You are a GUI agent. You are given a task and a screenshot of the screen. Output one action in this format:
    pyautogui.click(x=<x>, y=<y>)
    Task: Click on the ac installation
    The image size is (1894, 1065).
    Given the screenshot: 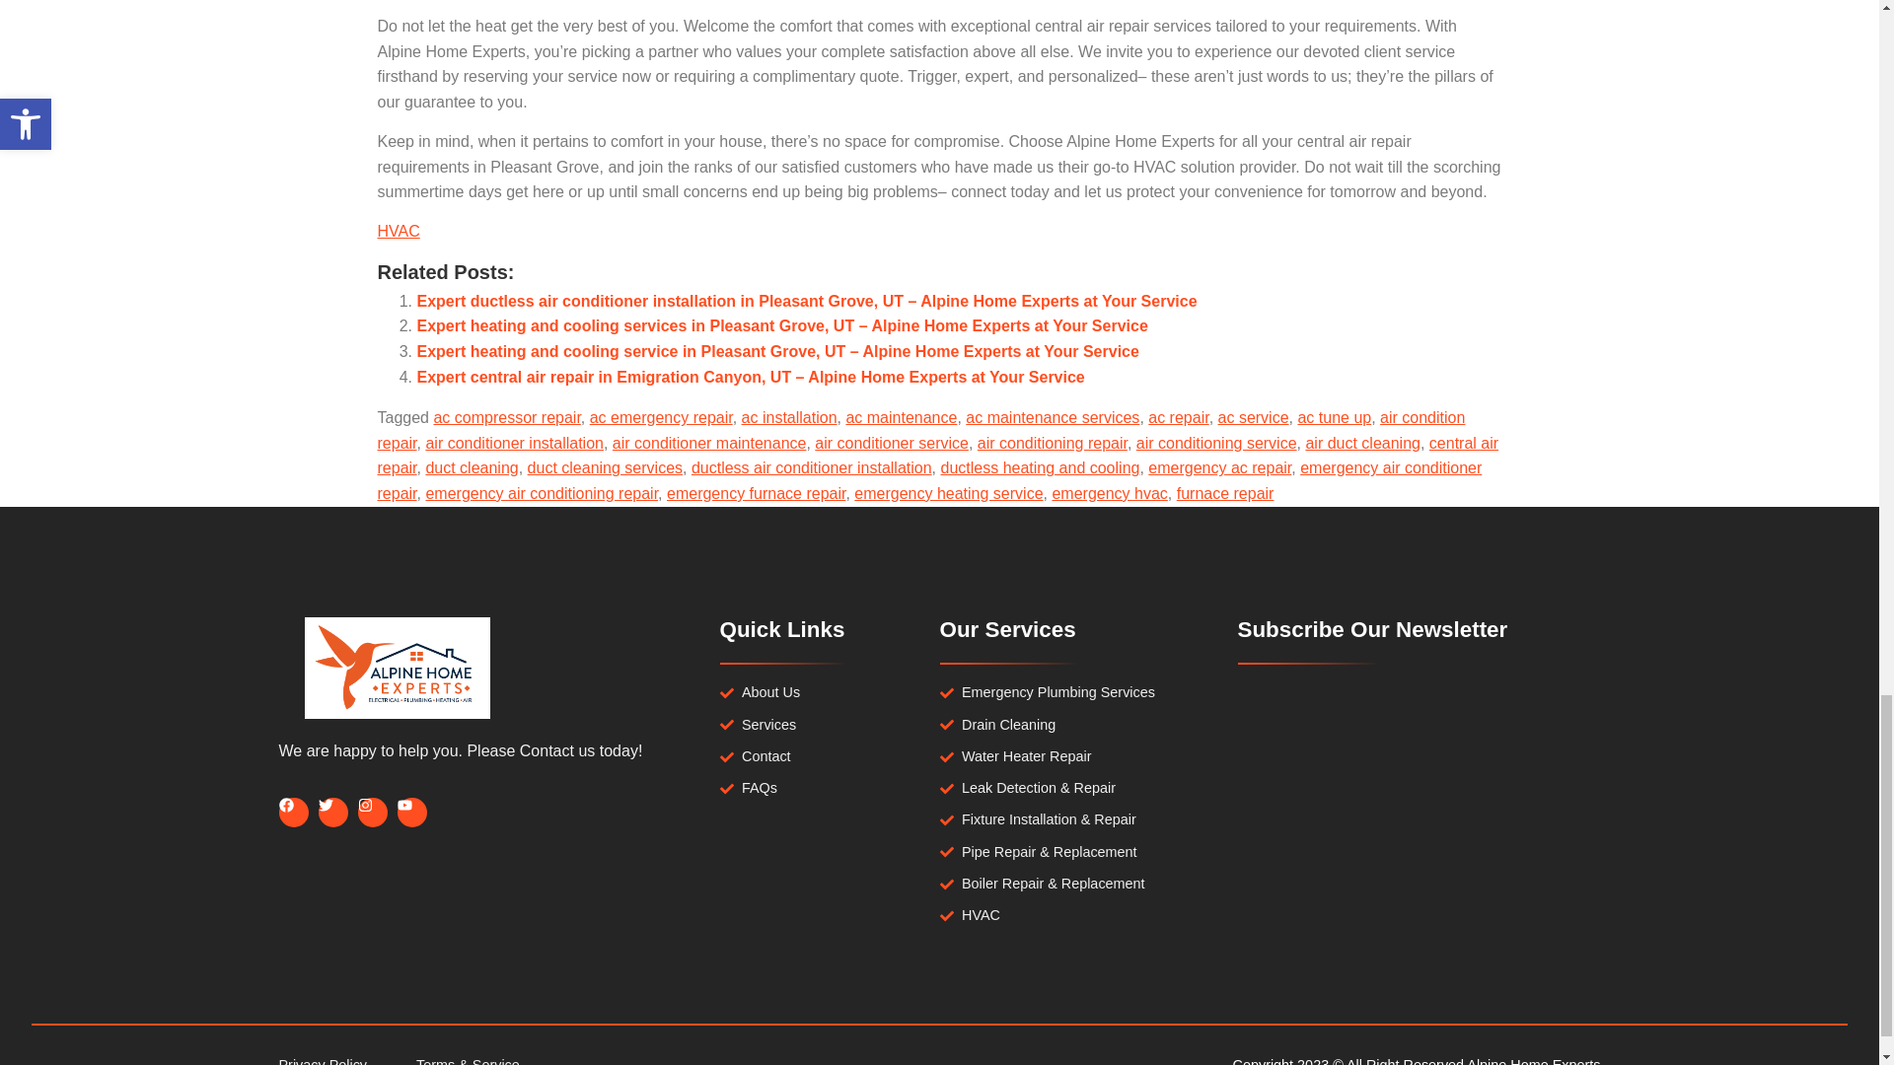 What is the action you would take?
    pyautogui.click(x=789, y=417)
    